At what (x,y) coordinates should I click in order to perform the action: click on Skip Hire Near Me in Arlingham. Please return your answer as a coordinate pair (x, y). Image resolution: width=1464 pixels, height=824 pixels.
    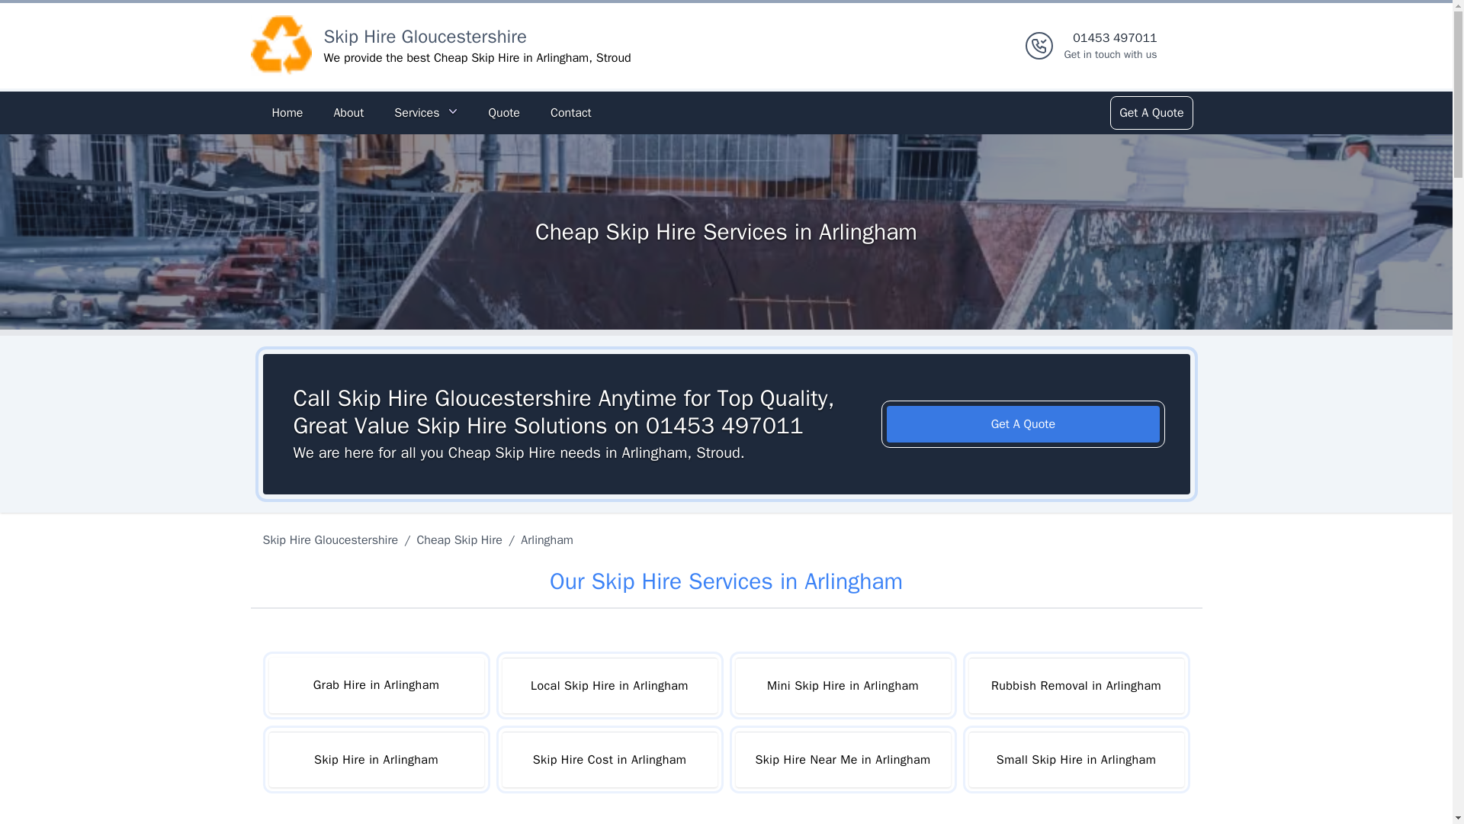
    Looking at the image, I should click on (842, 760).